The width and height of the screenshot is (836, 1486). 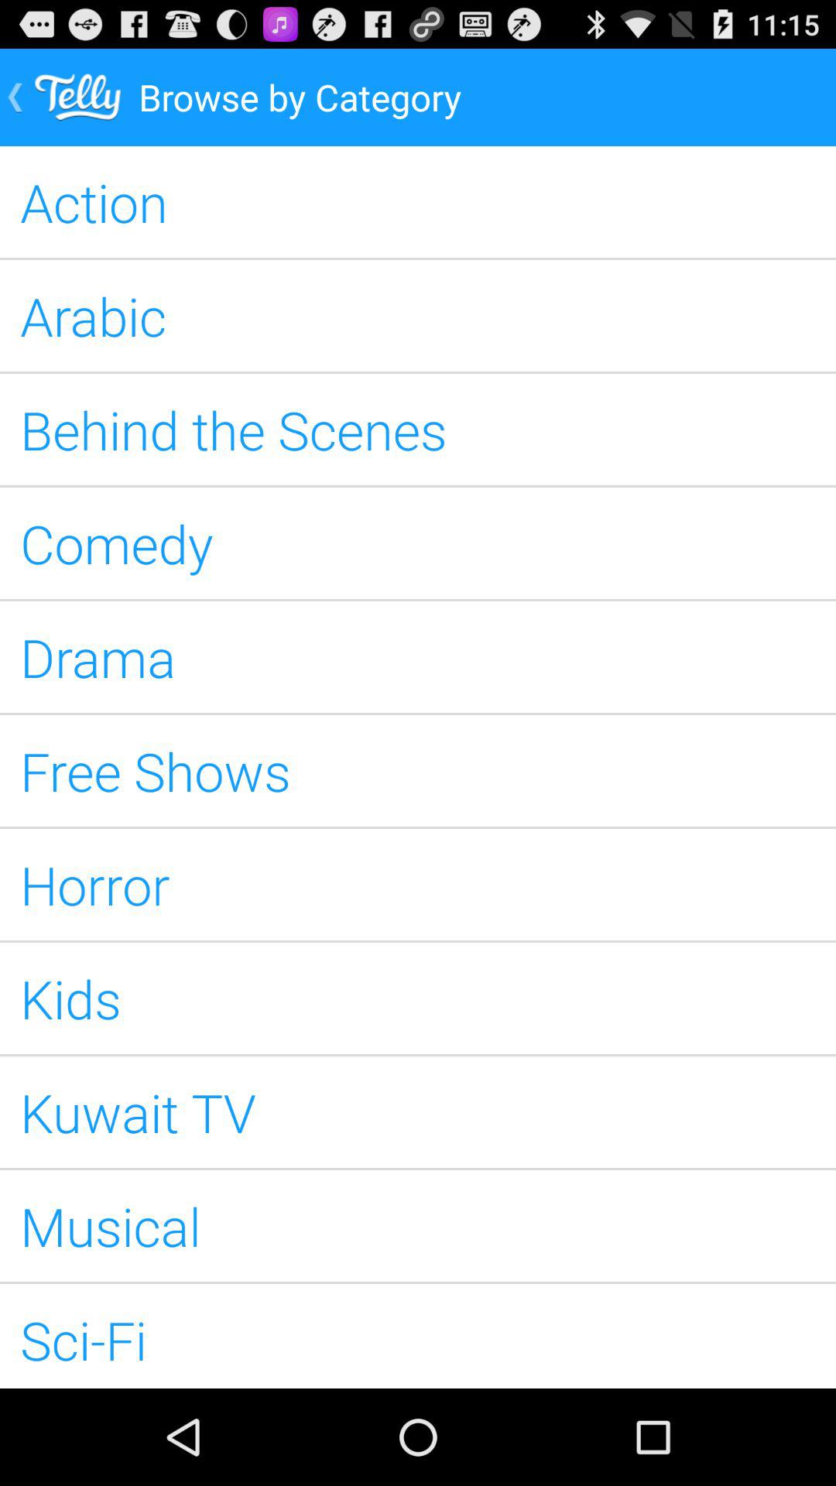 I want to click on click icon below action, so click(x=418, y=316).